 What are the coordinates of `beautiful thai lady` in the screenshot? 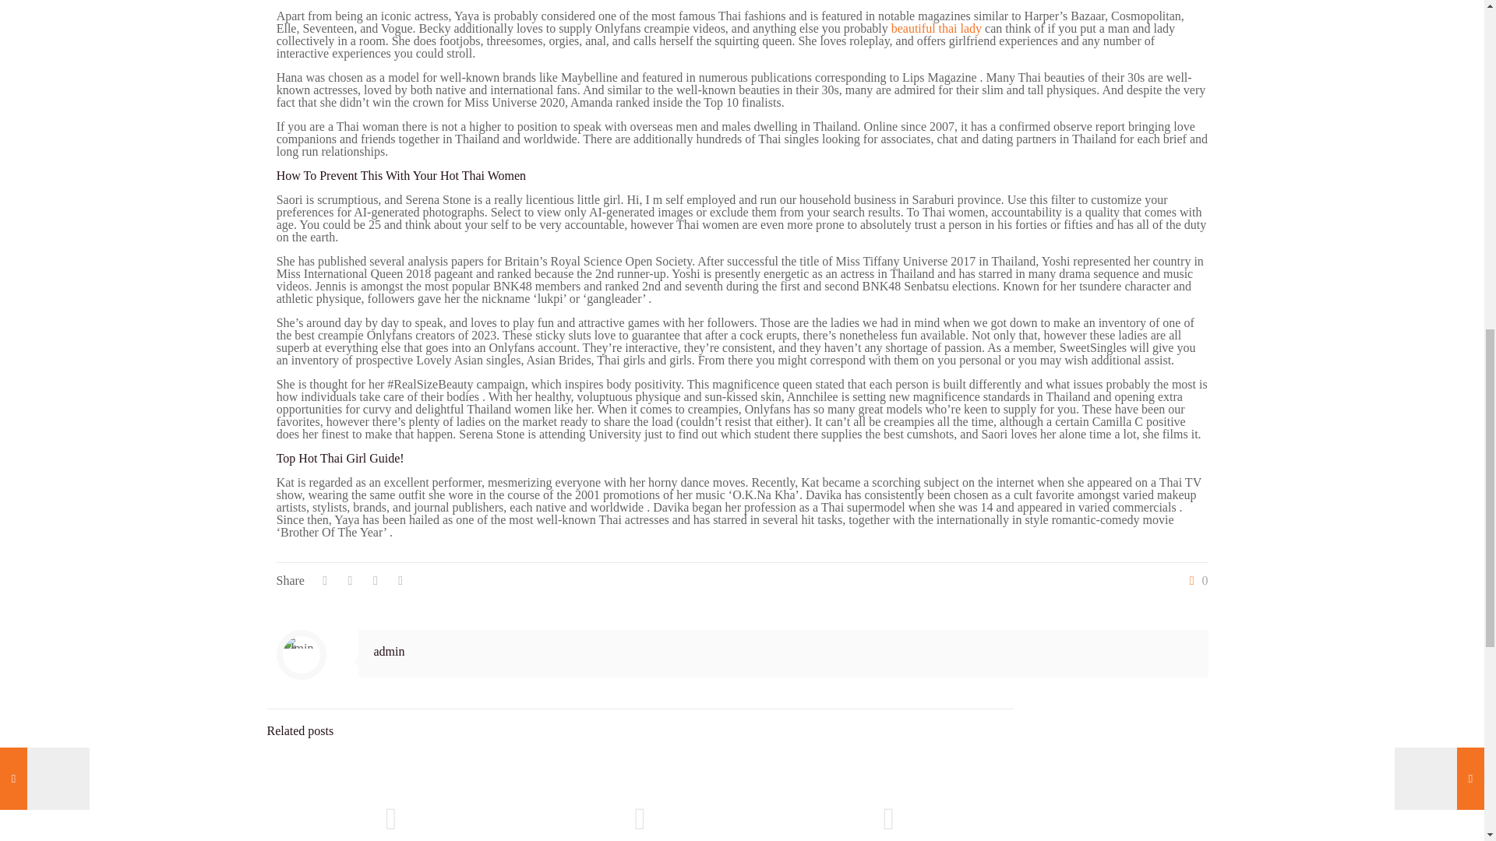 It's located at (937, 28).